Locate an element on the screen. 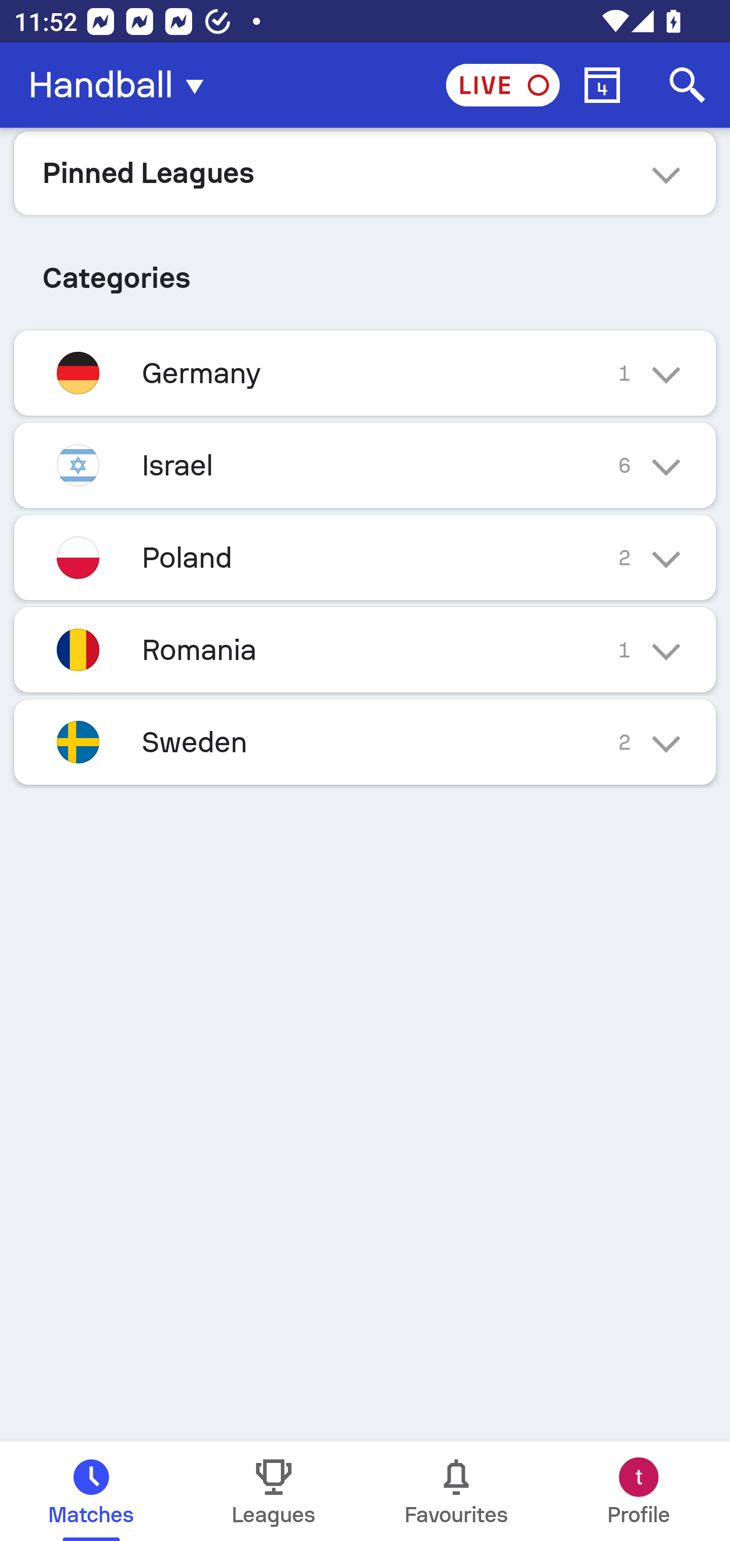 This screenshot has height=1541, width=730. Leagues is located at coordinates (274, 1491).